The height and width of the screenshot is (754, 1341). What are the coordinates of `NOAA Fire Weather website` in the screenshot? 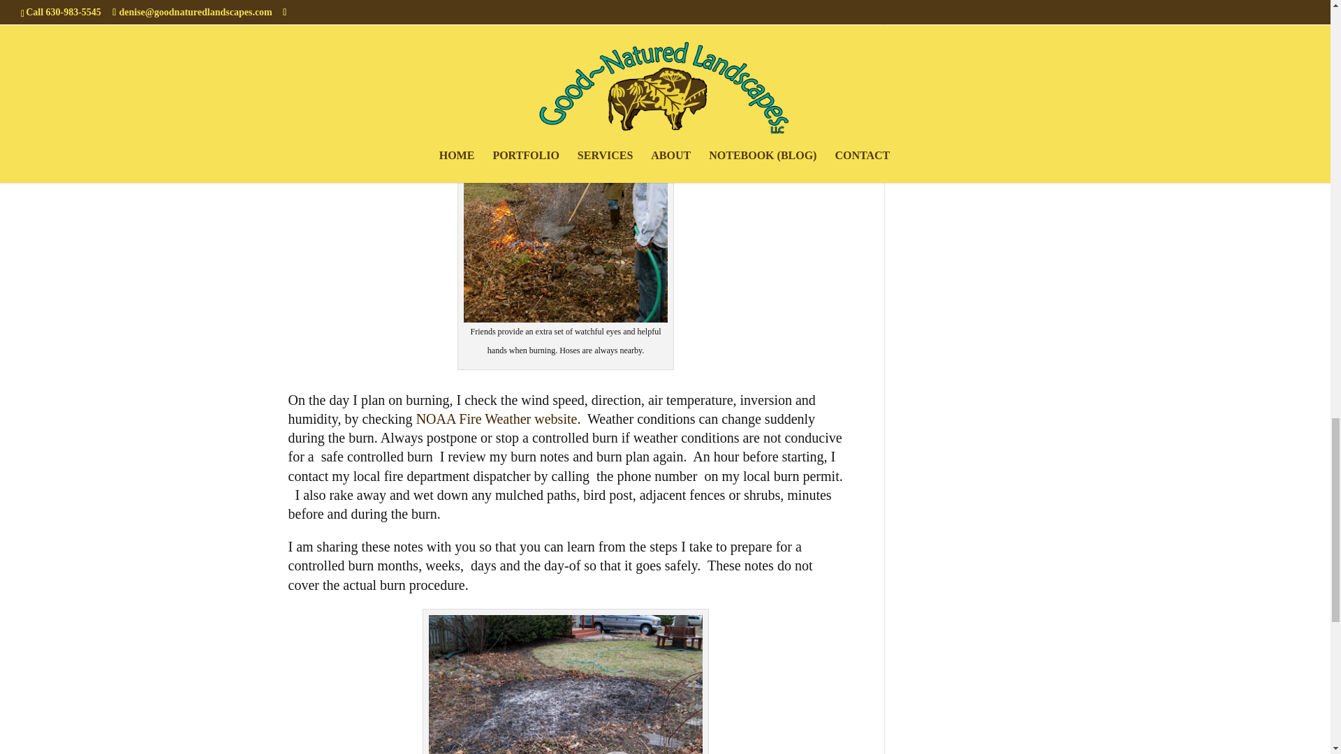 It's located at (497, 419).